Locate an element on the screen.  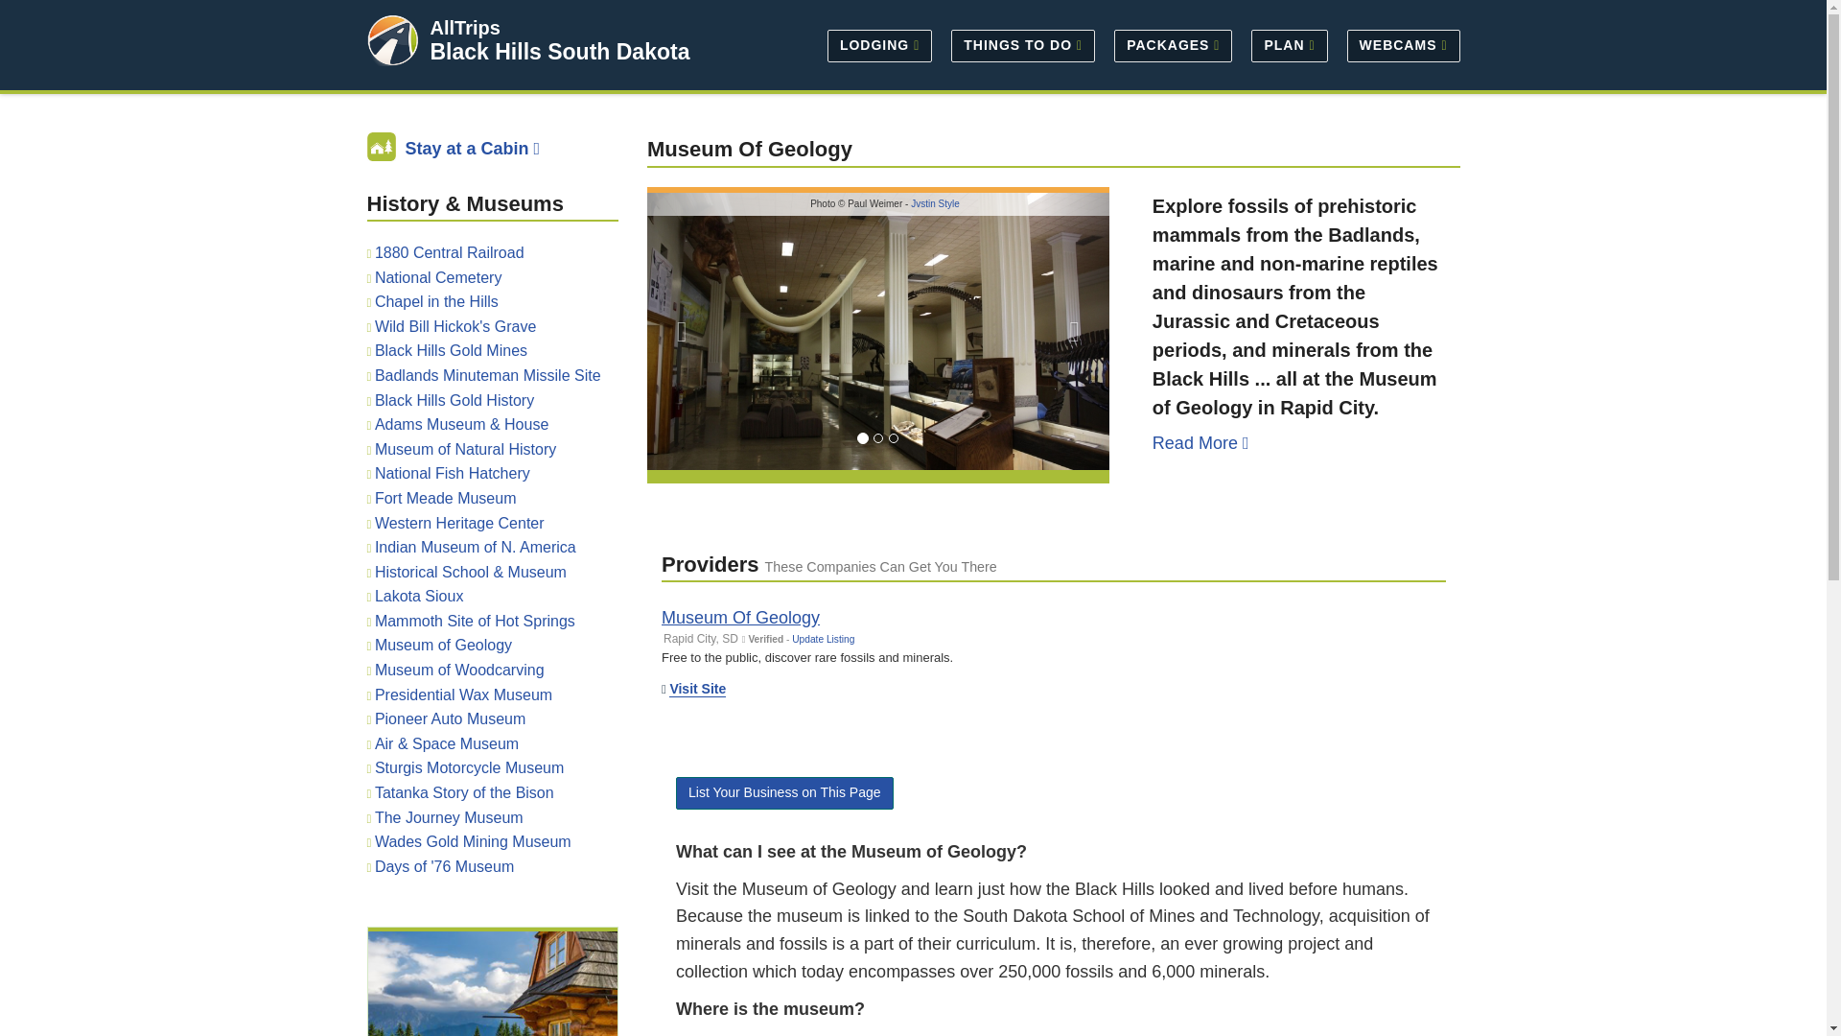
LODGING is located at coordinates (878, 44).